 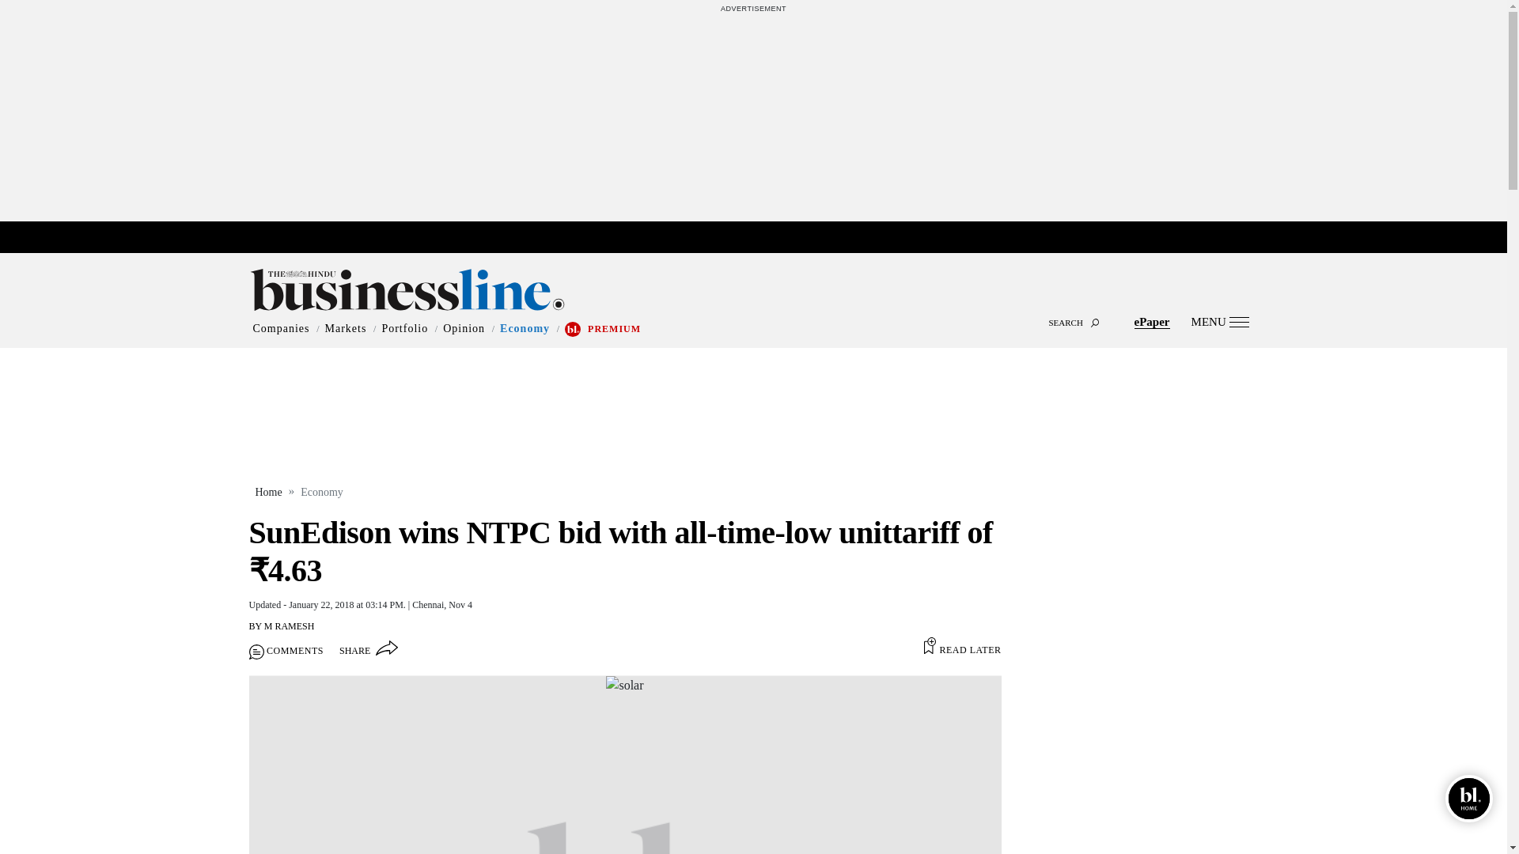 What do you see at coordinates (345, 329) in the screenshot?
I see `Markets` at bounding box center [345, 329].